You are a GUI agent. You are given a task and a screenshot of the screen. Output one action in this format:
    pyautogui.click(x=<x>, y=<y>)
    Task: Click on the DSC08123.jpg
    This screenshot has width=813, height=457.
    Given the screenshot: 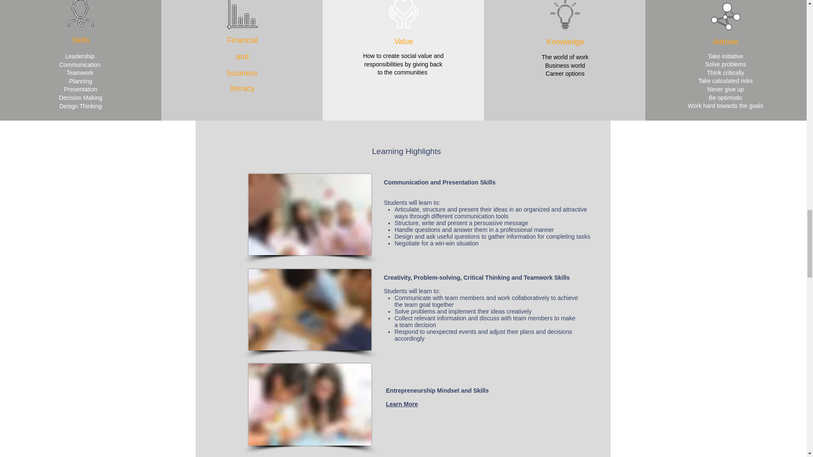 What is the action you would take?
    pyautogui.click(x=309, y=214)
    